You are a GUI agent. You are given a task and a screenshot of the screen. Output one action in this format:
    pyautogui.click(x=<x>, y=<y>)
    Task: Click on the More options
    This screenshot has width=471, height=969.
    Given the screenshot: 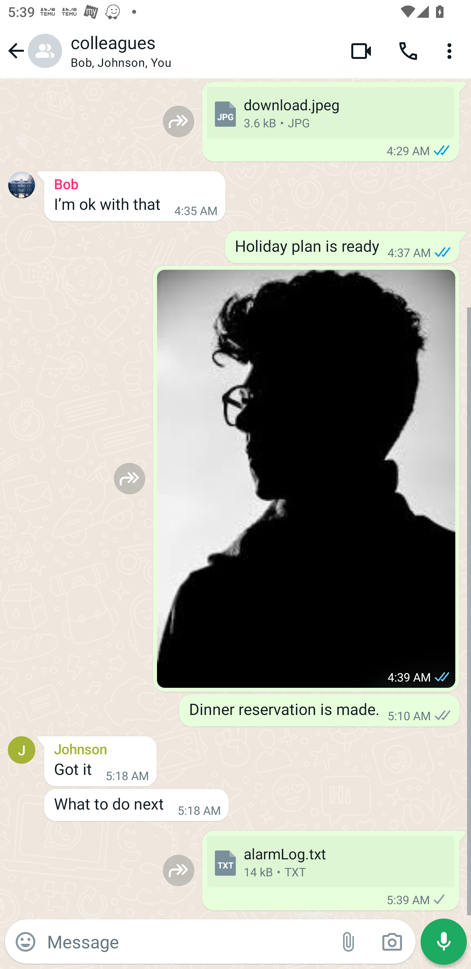 What is the action you would take?
    pyautogui.click(x=451, y=50)
    